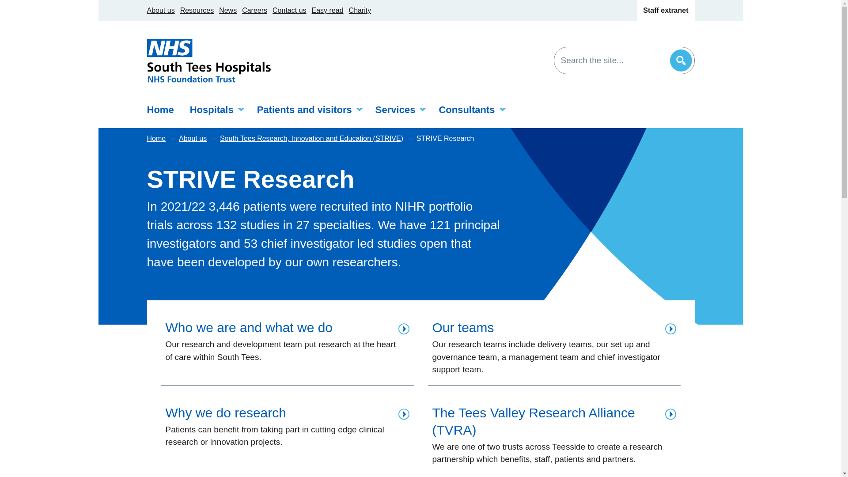 This screenshot has height=477, width=848. What do you see at coordinates (157, 139) in the screenshot?
I see `Go to South Tees Hospitals NHS Foundation Trust.` at bounding box center [157, 139].